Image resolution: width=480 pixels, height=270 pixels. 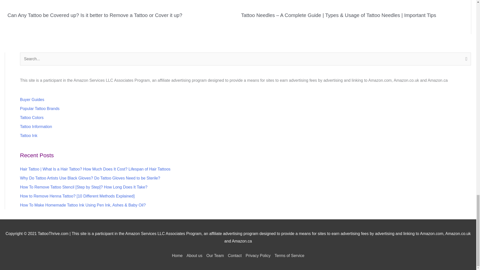 What do you see at coordinates (40, 108) in the screenshot?
I see `Popular Tattoo Brands` at bounding box center [40, 108].